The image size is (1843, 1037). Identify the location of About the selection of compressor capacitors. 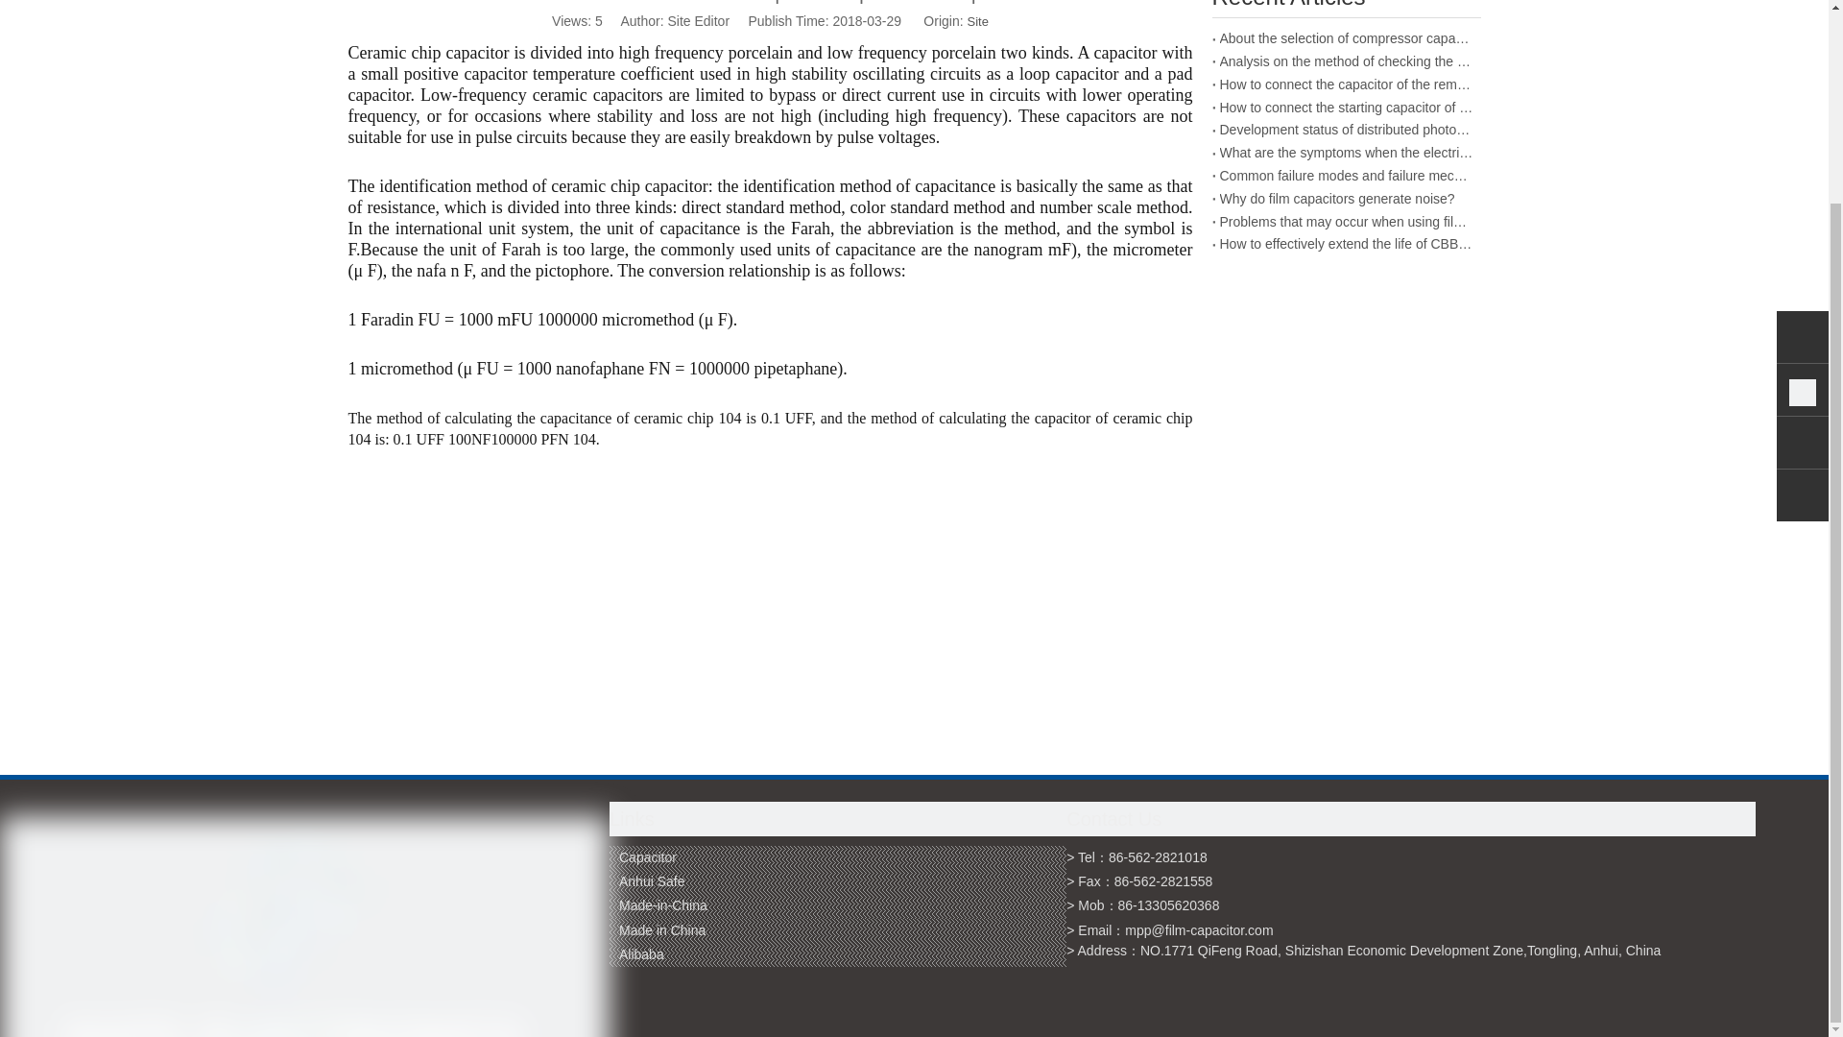
(1346, 38).